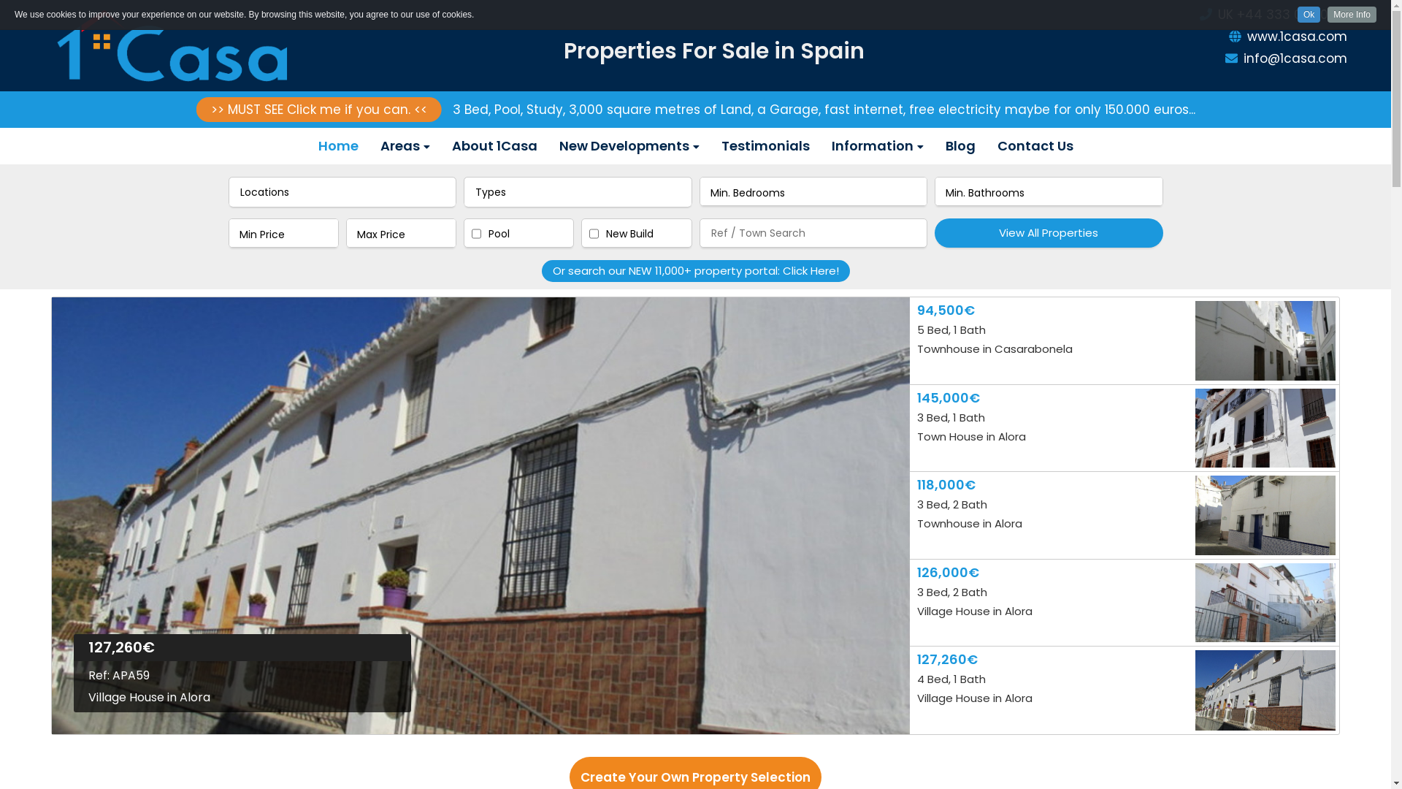  I want to click on More Info, so click(1352, 15).